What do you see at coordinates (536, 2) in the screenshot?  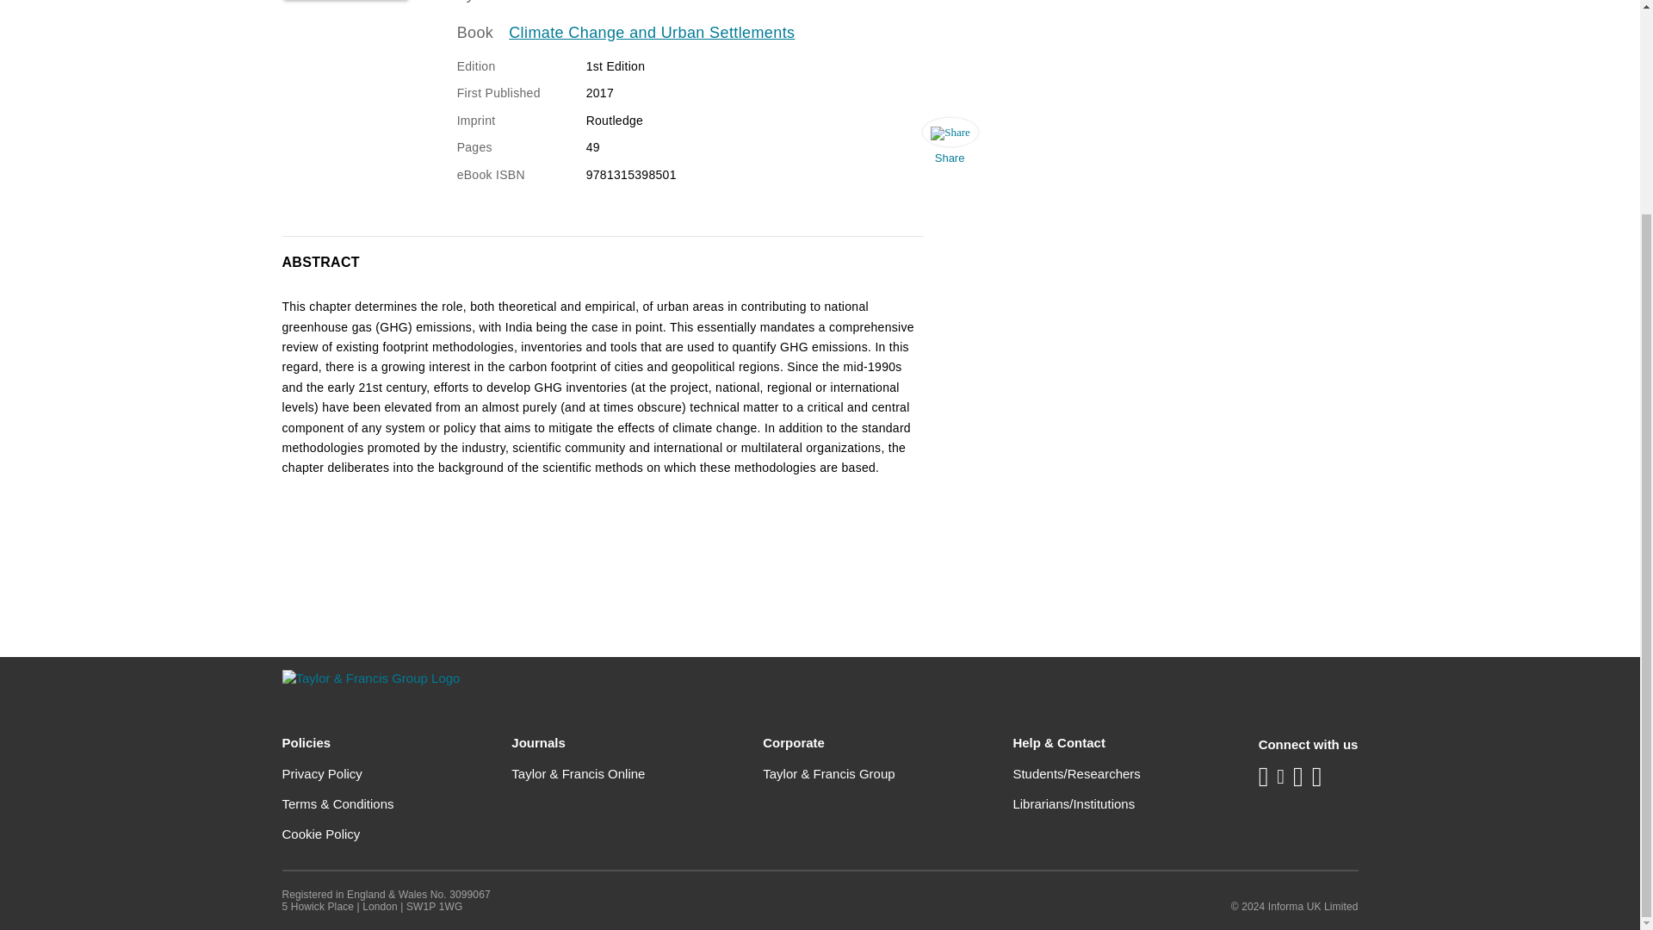 I see `Mahendra Sethi` at bounding box center [536, 2].